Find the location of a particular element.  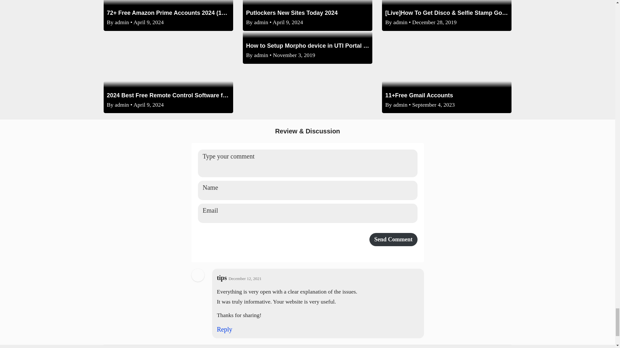

Reply is located at coordinates (225, 329).